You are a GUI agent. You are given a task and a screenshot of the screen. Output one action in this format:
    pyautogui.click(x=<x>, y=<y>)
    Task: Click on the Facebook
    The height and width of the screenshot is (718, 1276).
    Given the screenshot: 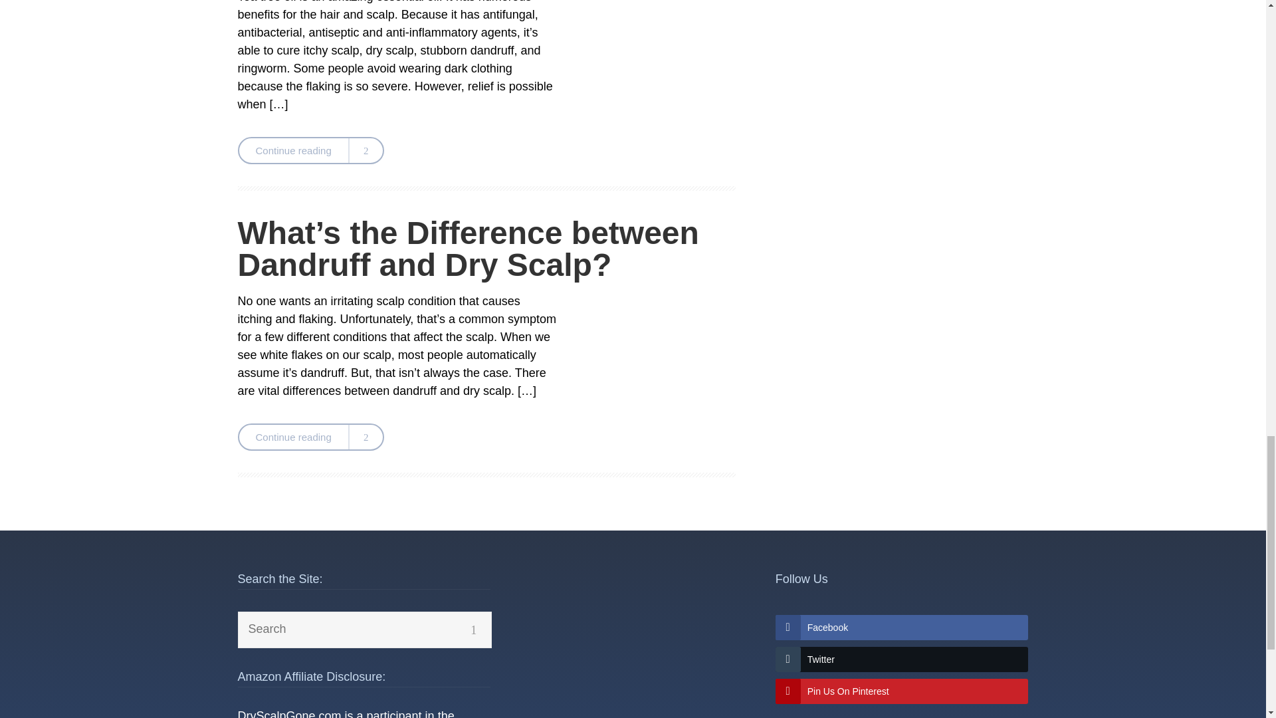 What is the action you would take?
    pyautogui.click(x=902, y=628)
    